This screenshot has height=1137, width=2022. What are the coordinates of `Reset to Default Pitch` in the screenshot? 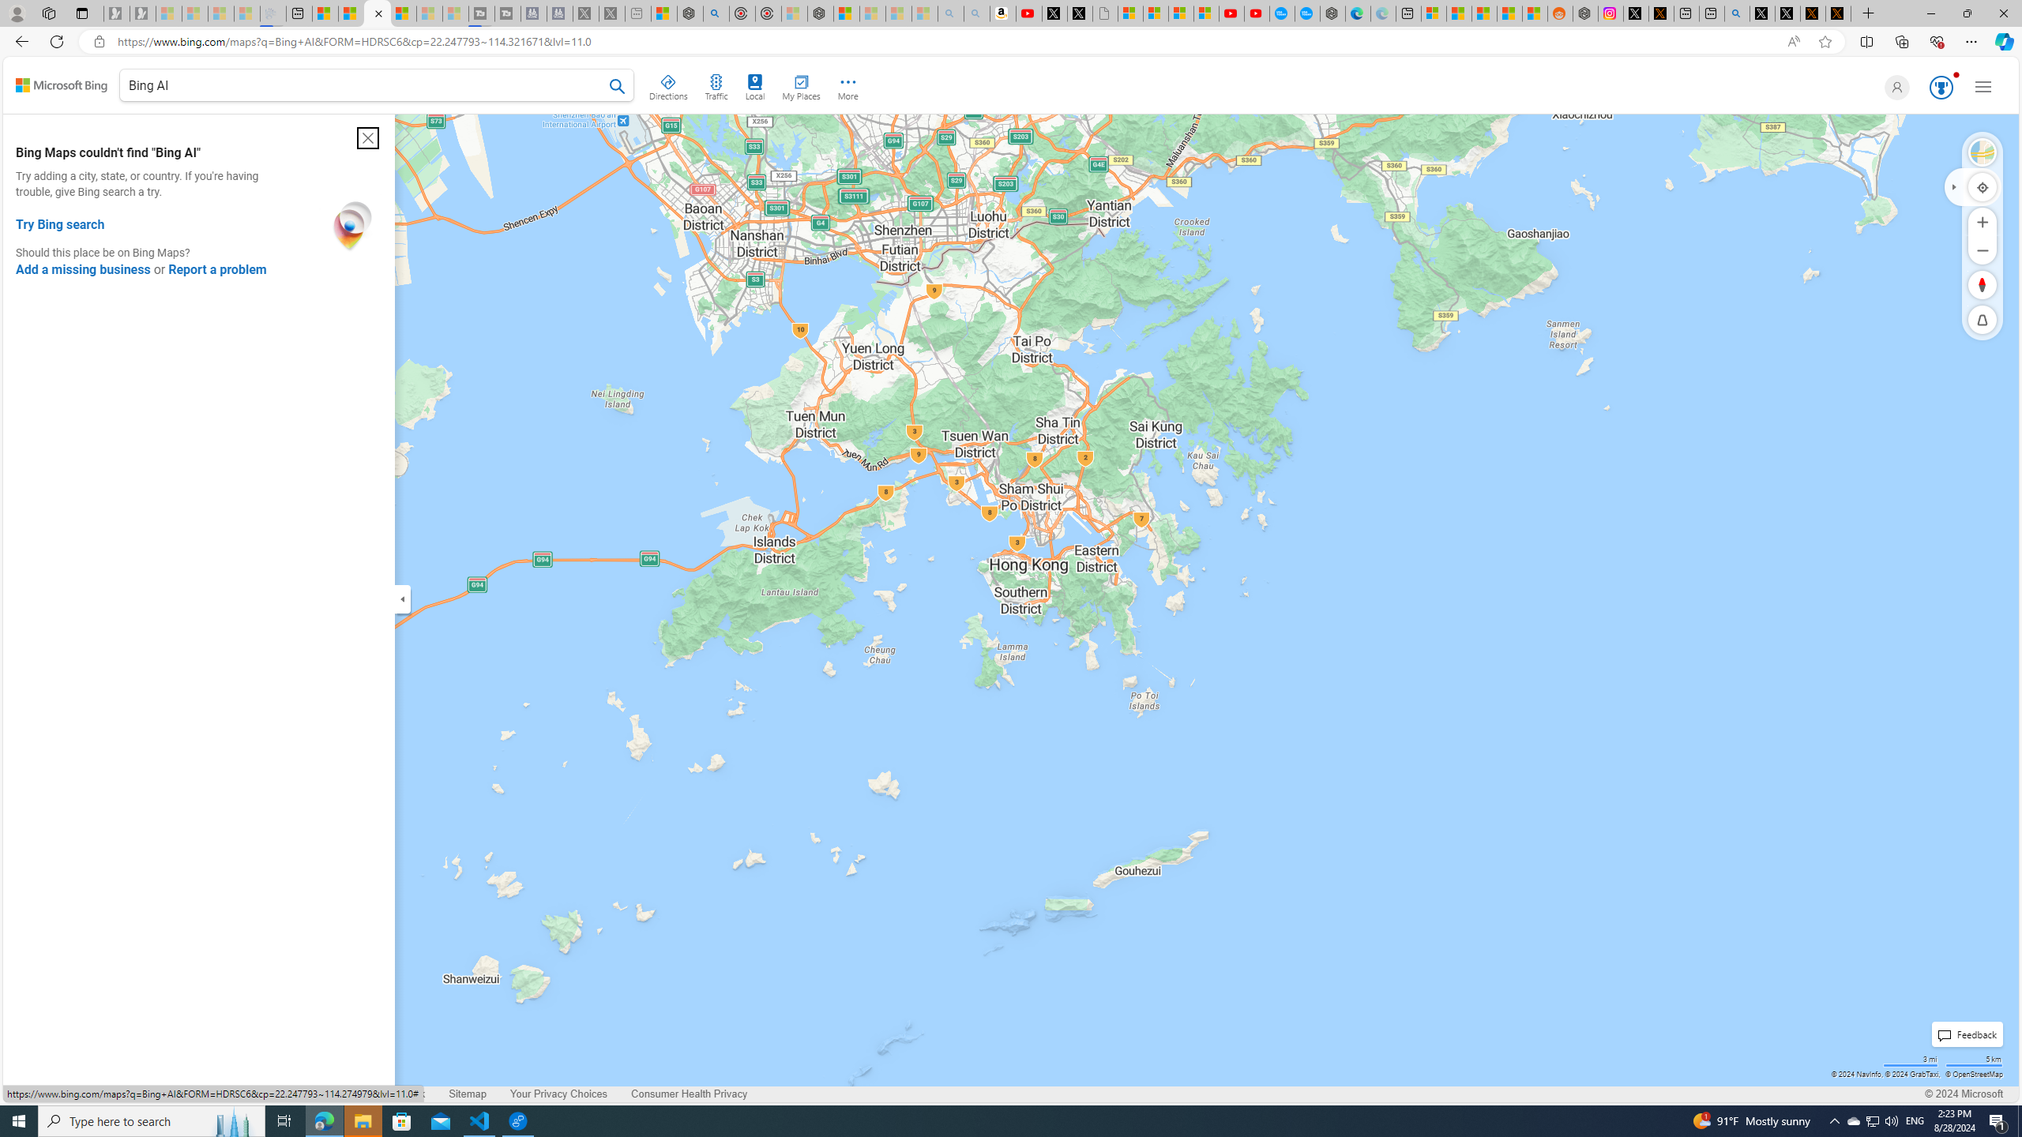 It's located at (1983, 320).